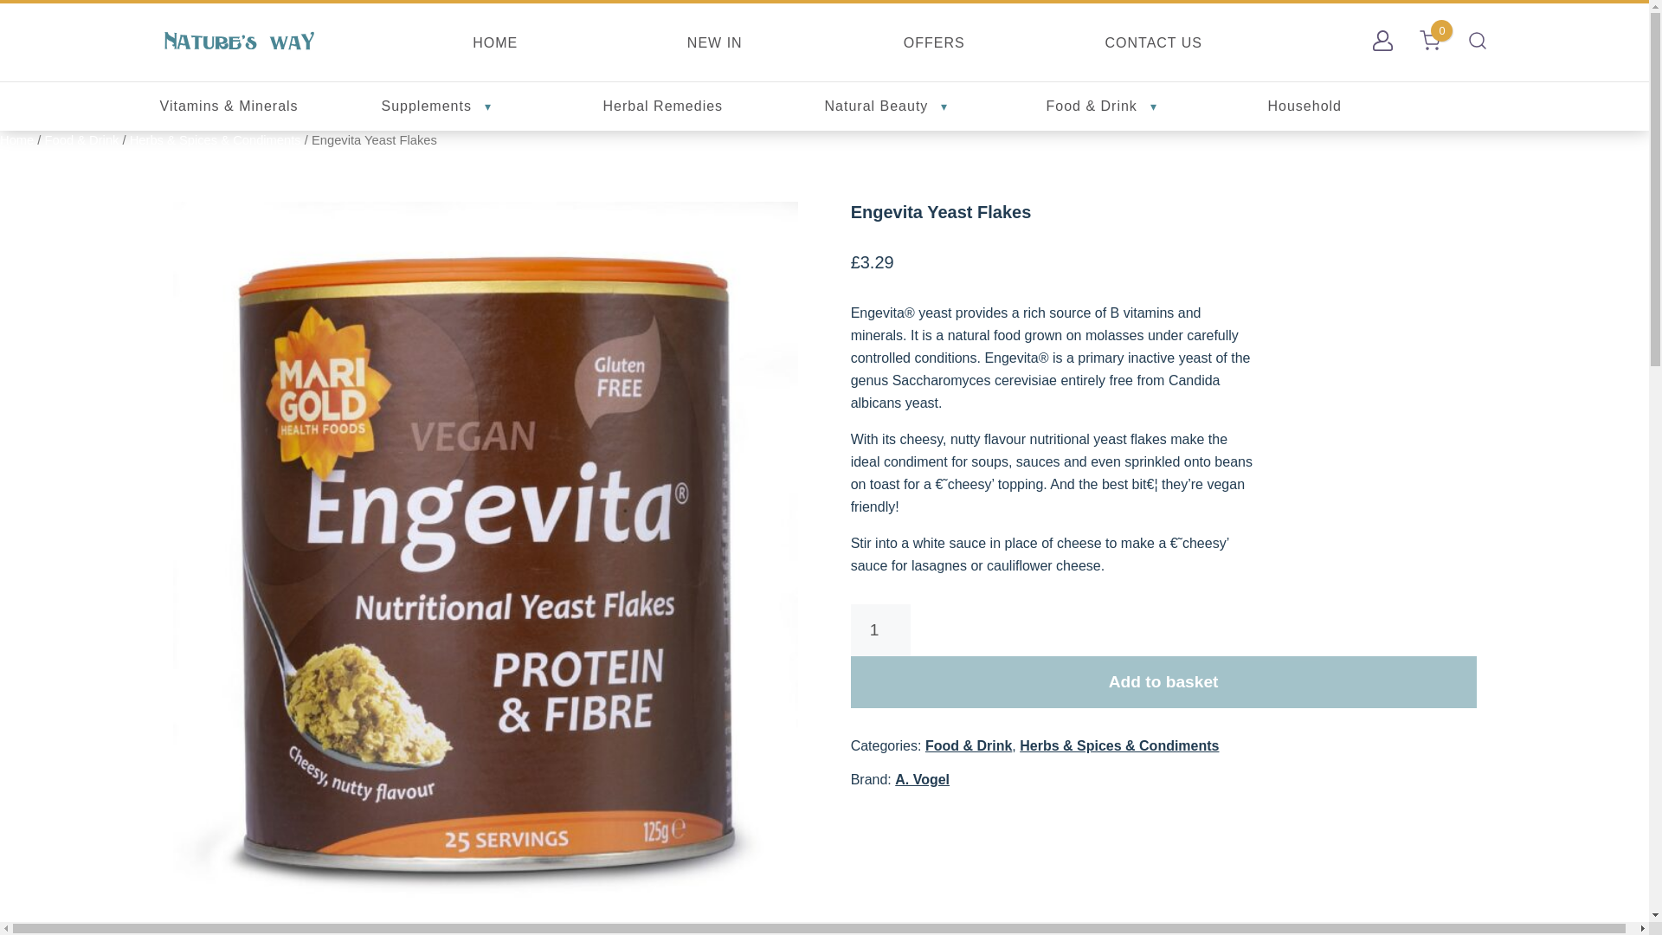 The image size is (1662, 935). Describe the element at coordinates (1153, 43) in the screenshot. I see `CONTACT US` at that location.